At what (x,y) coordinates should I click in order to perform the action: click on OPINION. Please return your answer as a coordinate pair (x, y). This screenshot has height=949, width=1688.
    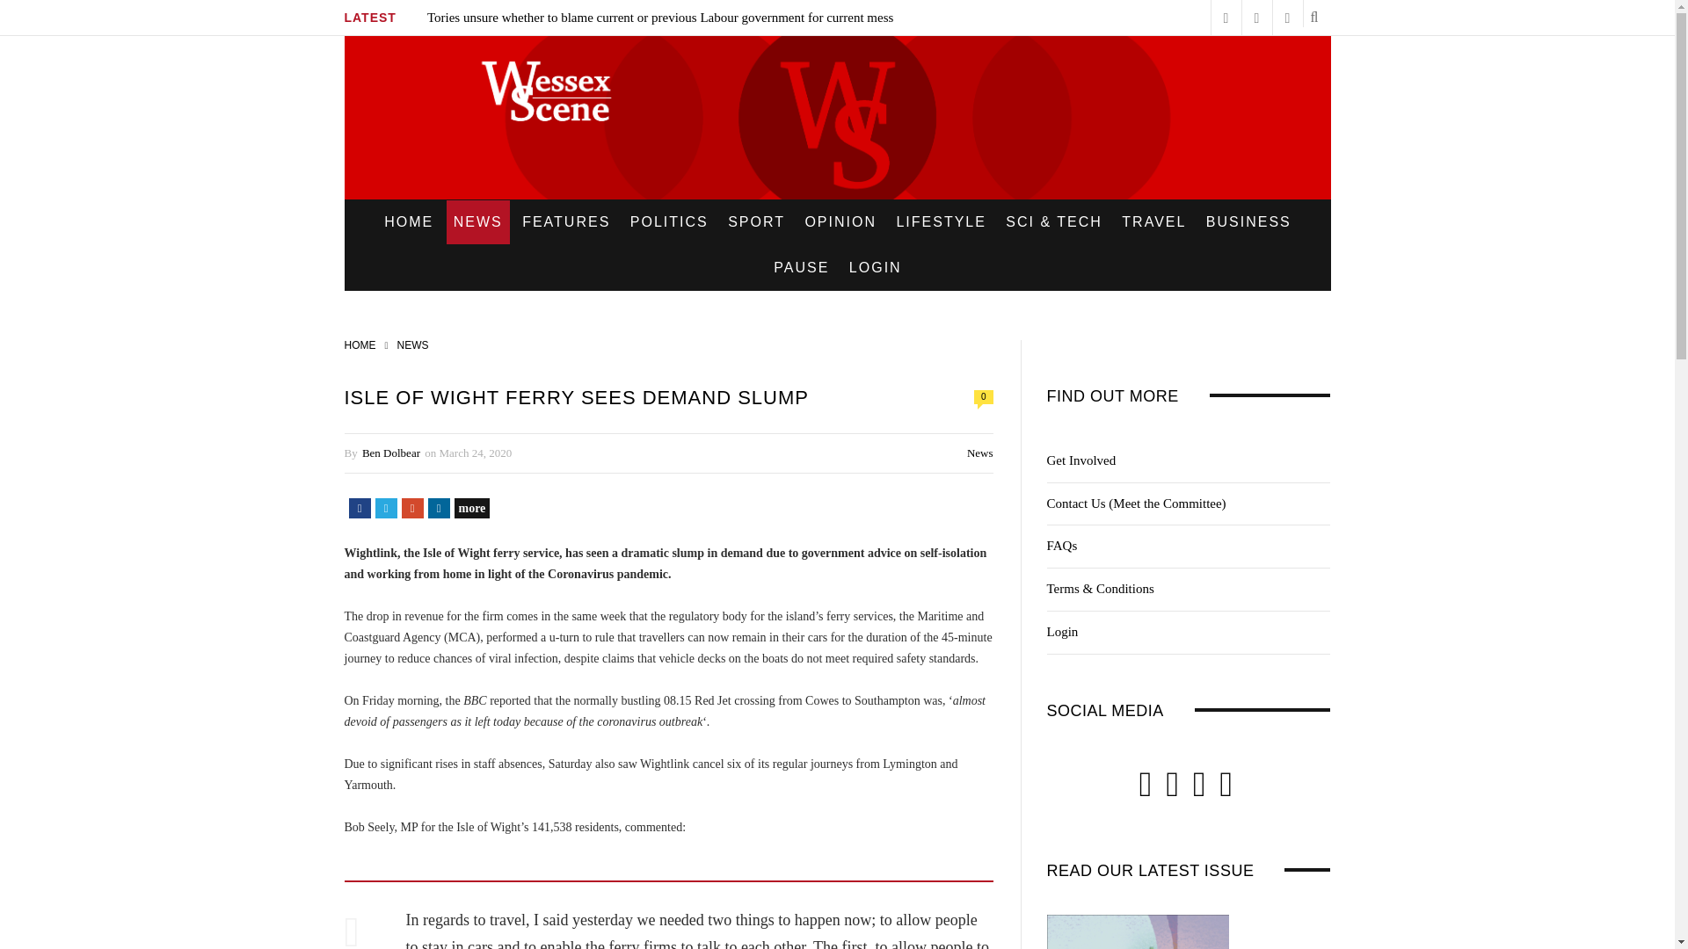
    Looking at the image, I should click on (840, 221).